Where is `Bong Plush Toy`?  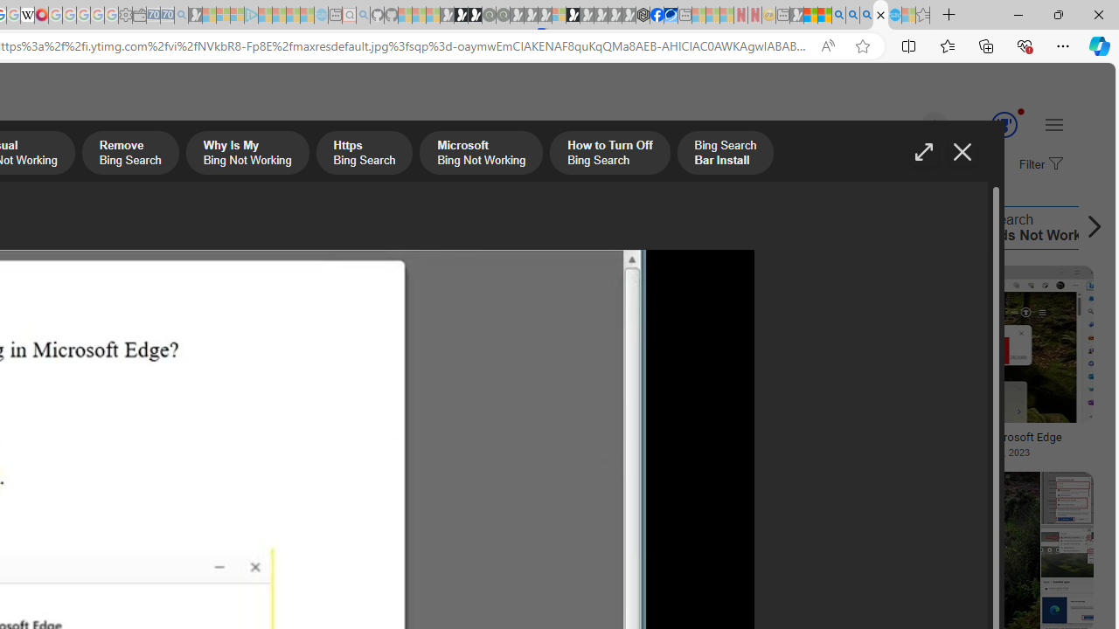 Bong Plush Toy is located at coordinates (117, 379).